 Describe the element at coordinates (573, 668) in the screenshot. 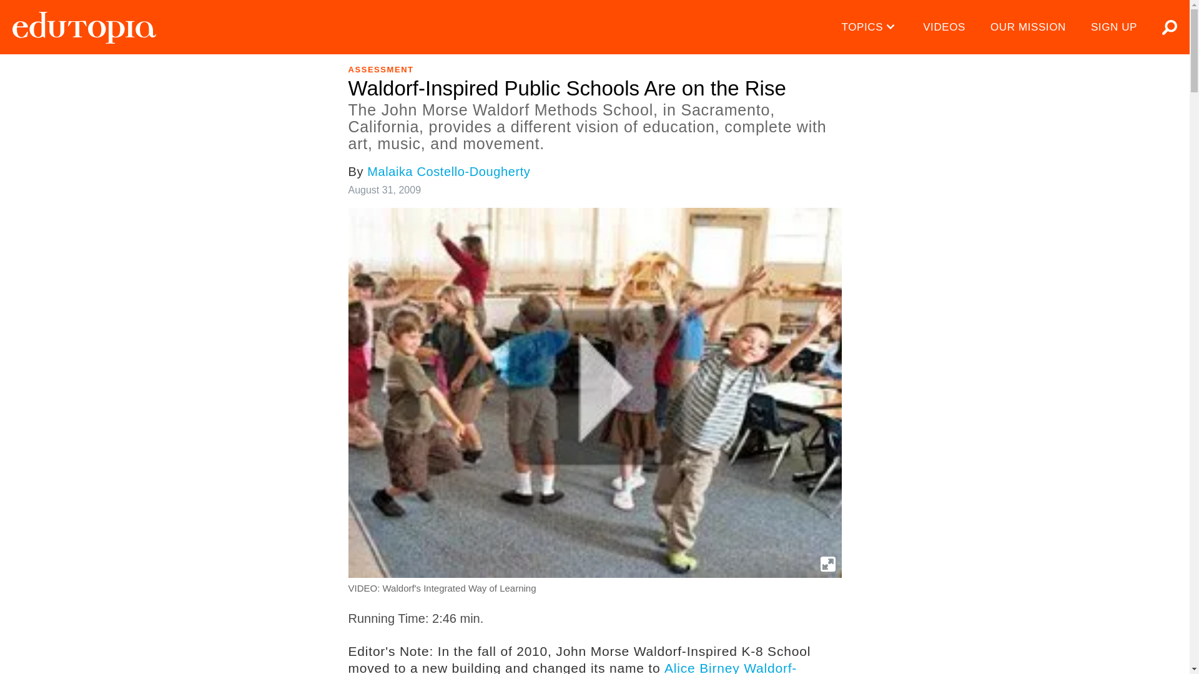

I see `Alice Birney Waldorf-Inspired K-8 School` at that location.